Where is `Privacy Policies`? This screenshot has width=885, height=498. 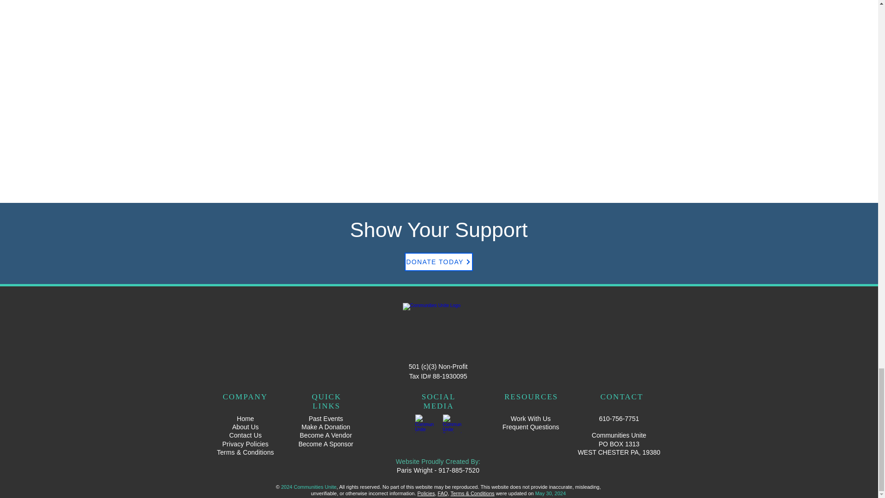
Privacy Policies is located at coordinates (245, 444).